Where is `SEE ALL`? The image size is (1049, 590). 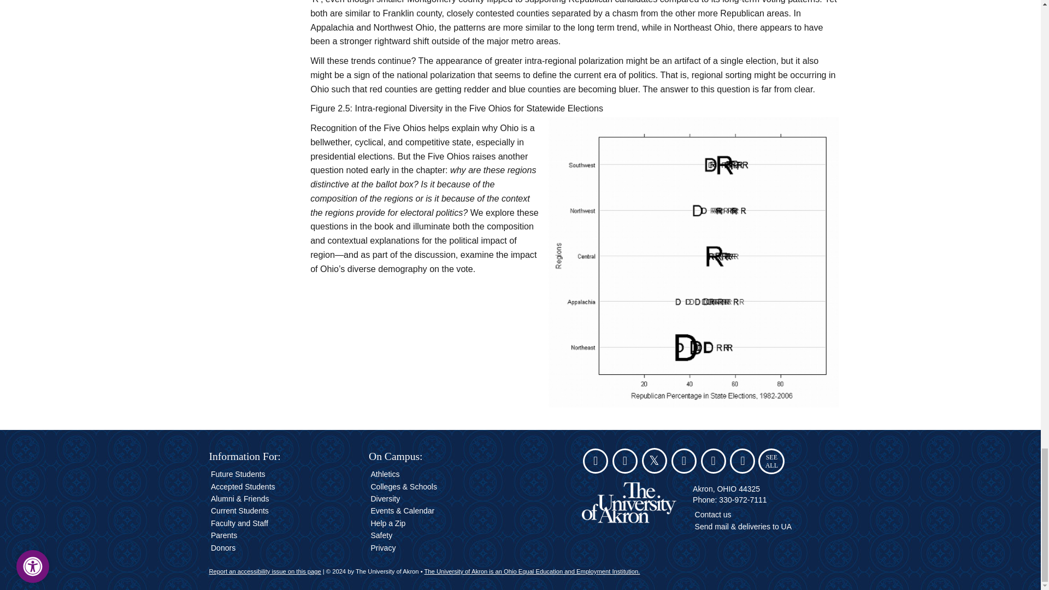
SEE ALL is located at coordinates (771, 461).